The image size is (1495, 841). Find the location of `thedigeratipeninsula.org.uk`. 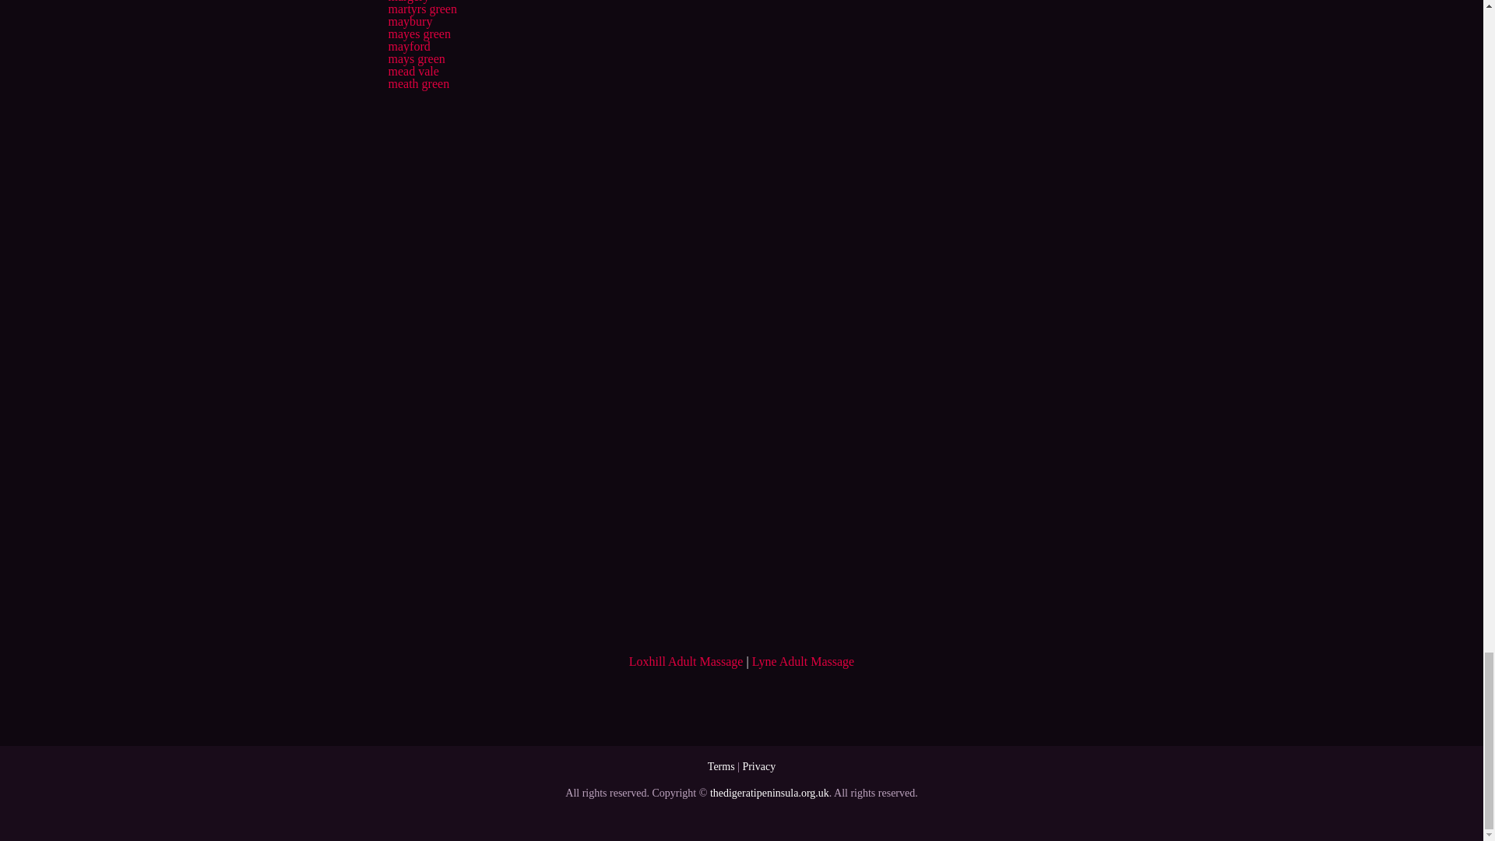

thedigeratipeninsula.org.uk is located at coordinates (769, 793).